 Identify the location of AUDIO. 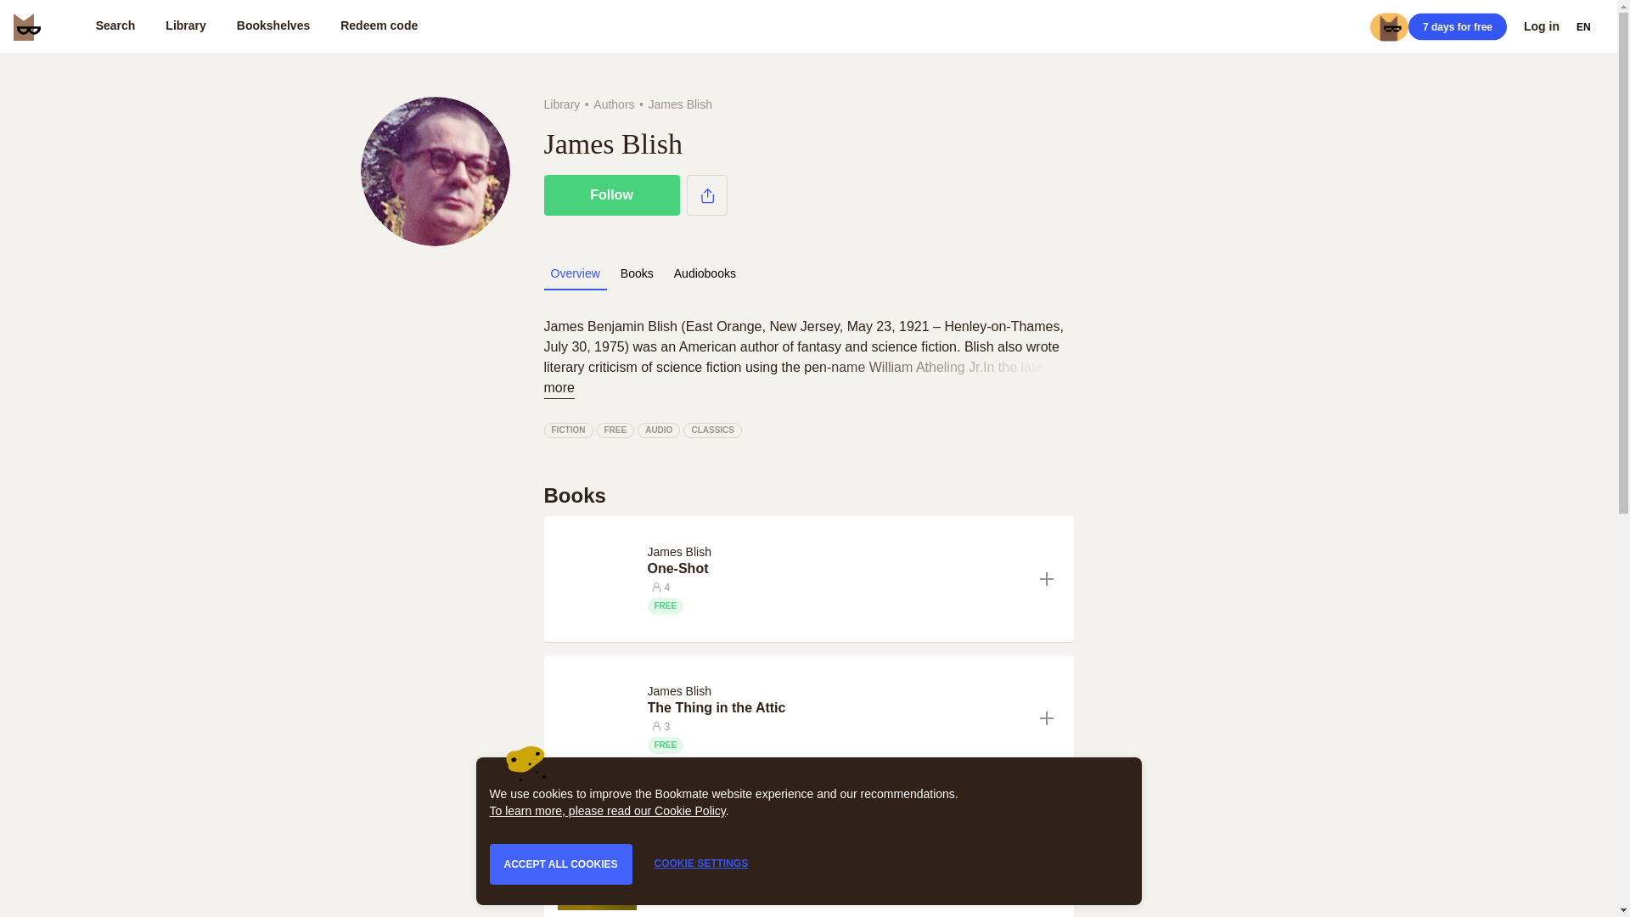
(658, 430).